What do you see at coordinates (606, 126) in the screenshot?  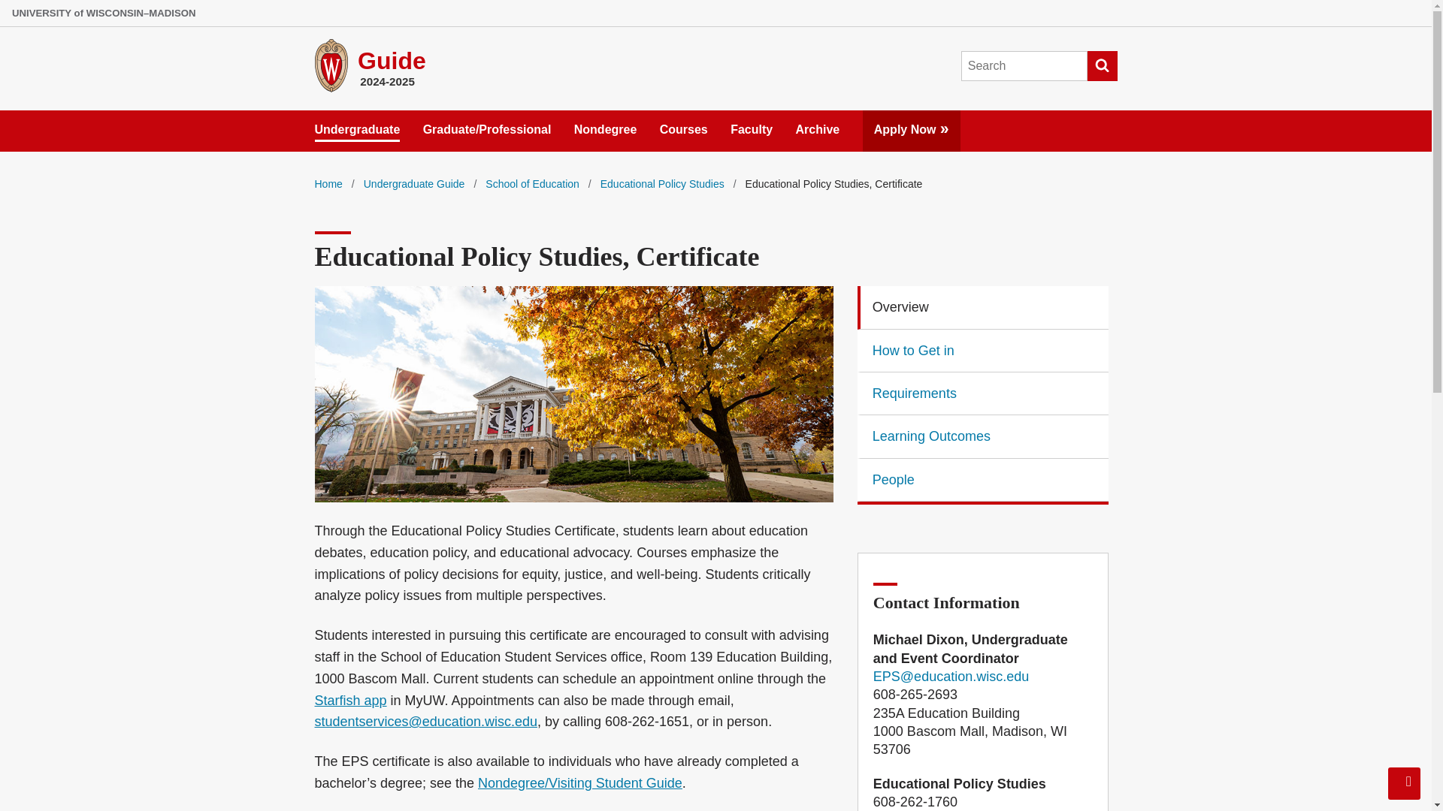 I see `Nondegree` at bounding box center [606, 126].